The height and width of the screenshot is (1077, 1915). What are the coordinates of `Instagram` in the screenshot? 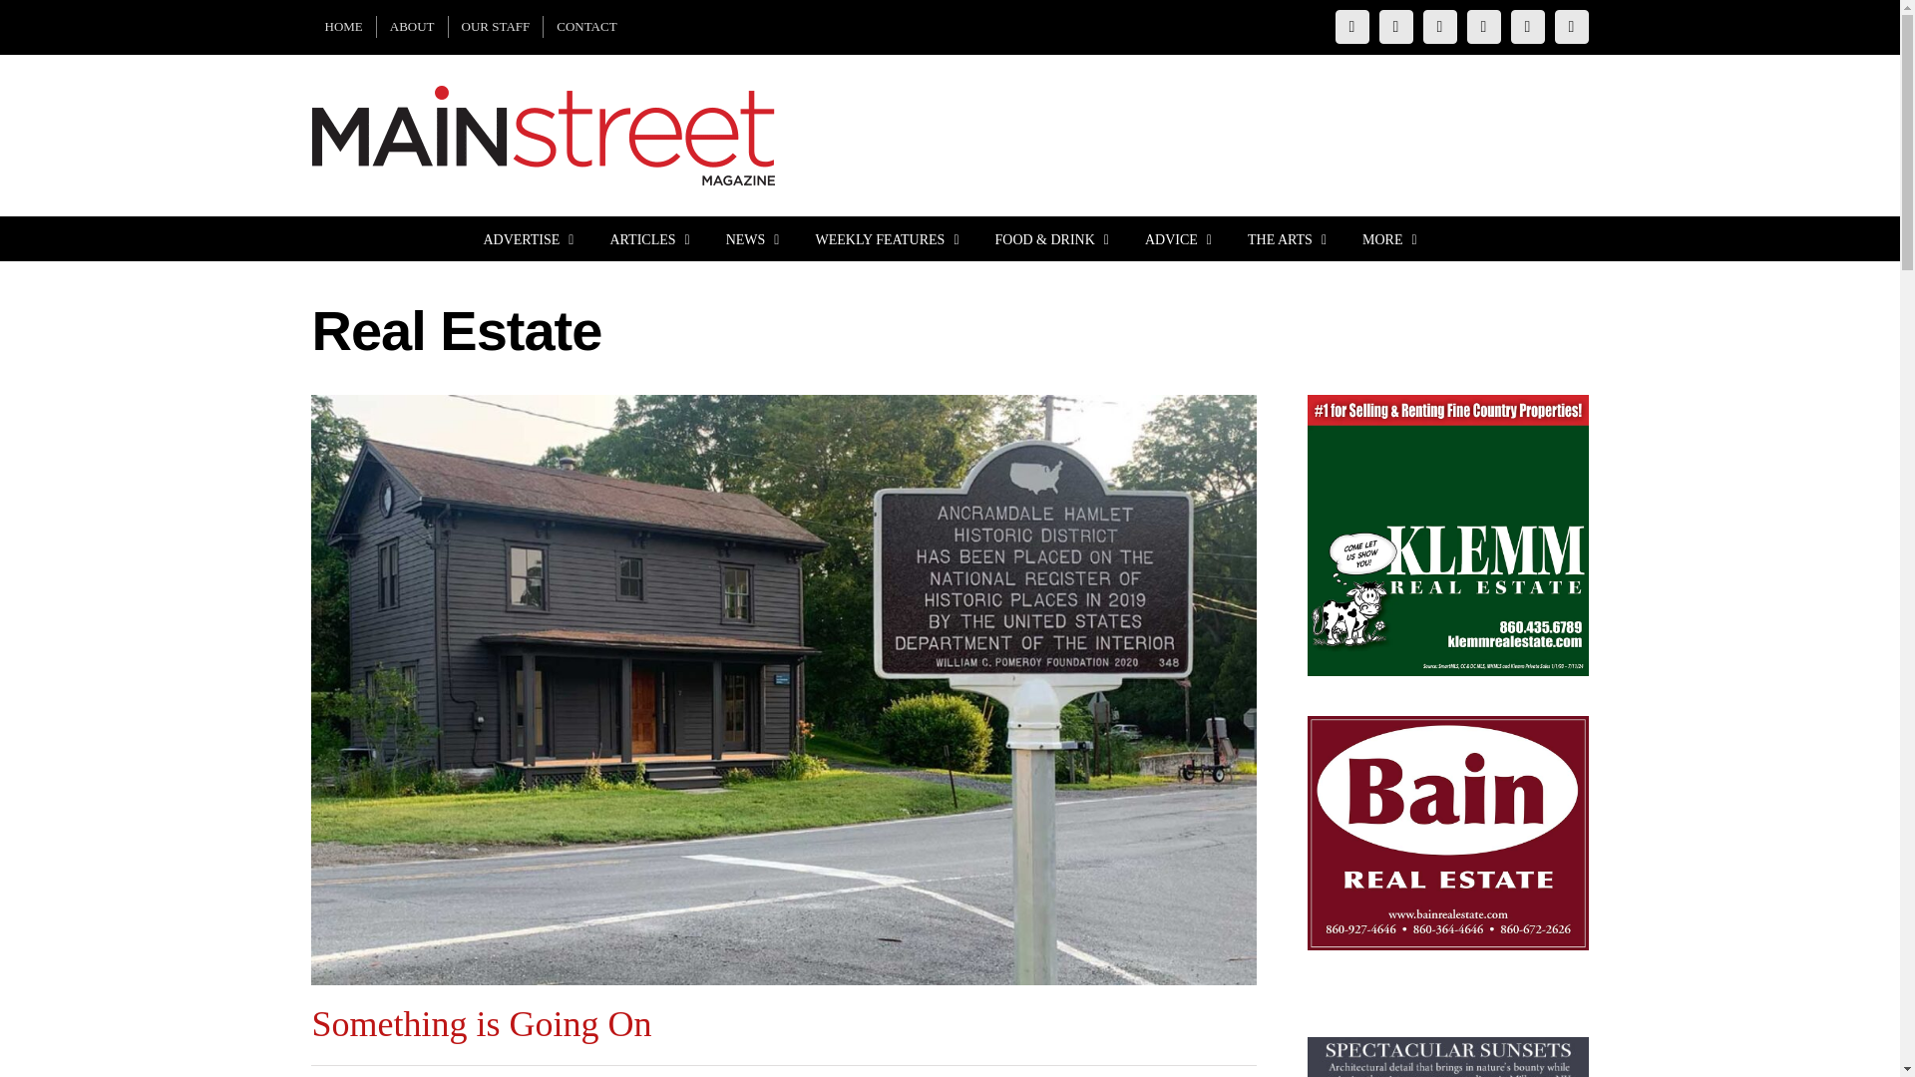 It's located at (1395, 26).